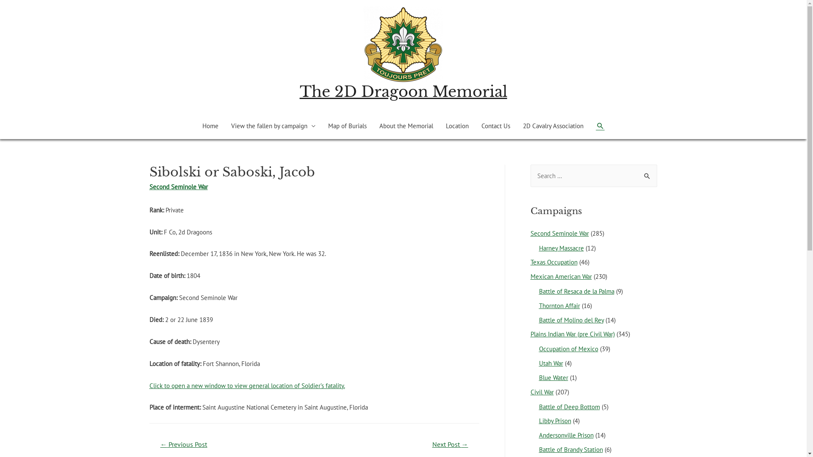 This screenshot has width=813, height=457. Describe the element at coordinates (406, 126) in the screenshot. I see `About the Memorial` at that location.